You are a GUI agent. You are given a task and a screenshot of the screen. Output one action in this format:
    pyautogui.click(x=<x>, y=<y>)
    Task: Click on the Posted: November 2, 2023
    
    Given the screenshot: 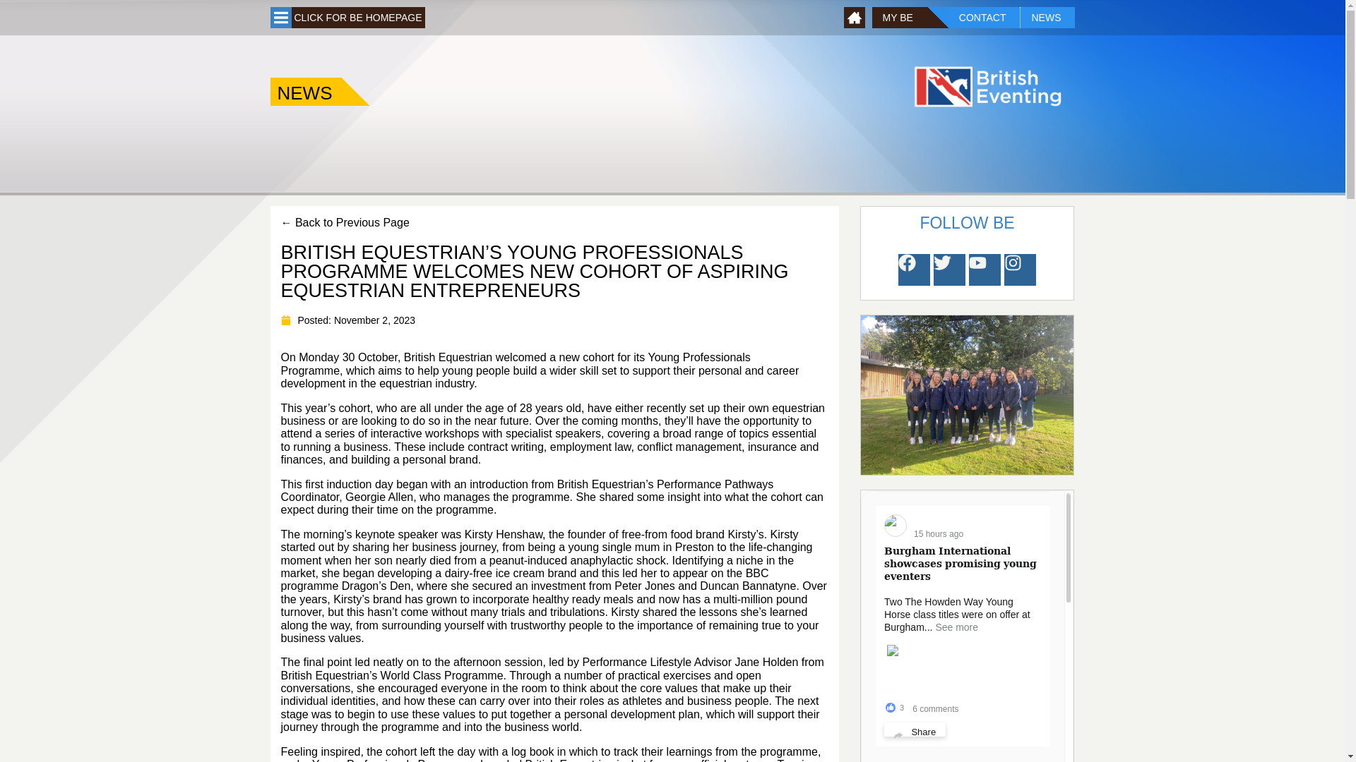 What is the action you would take?
    pyautogui.click(x=348, y=320)
    